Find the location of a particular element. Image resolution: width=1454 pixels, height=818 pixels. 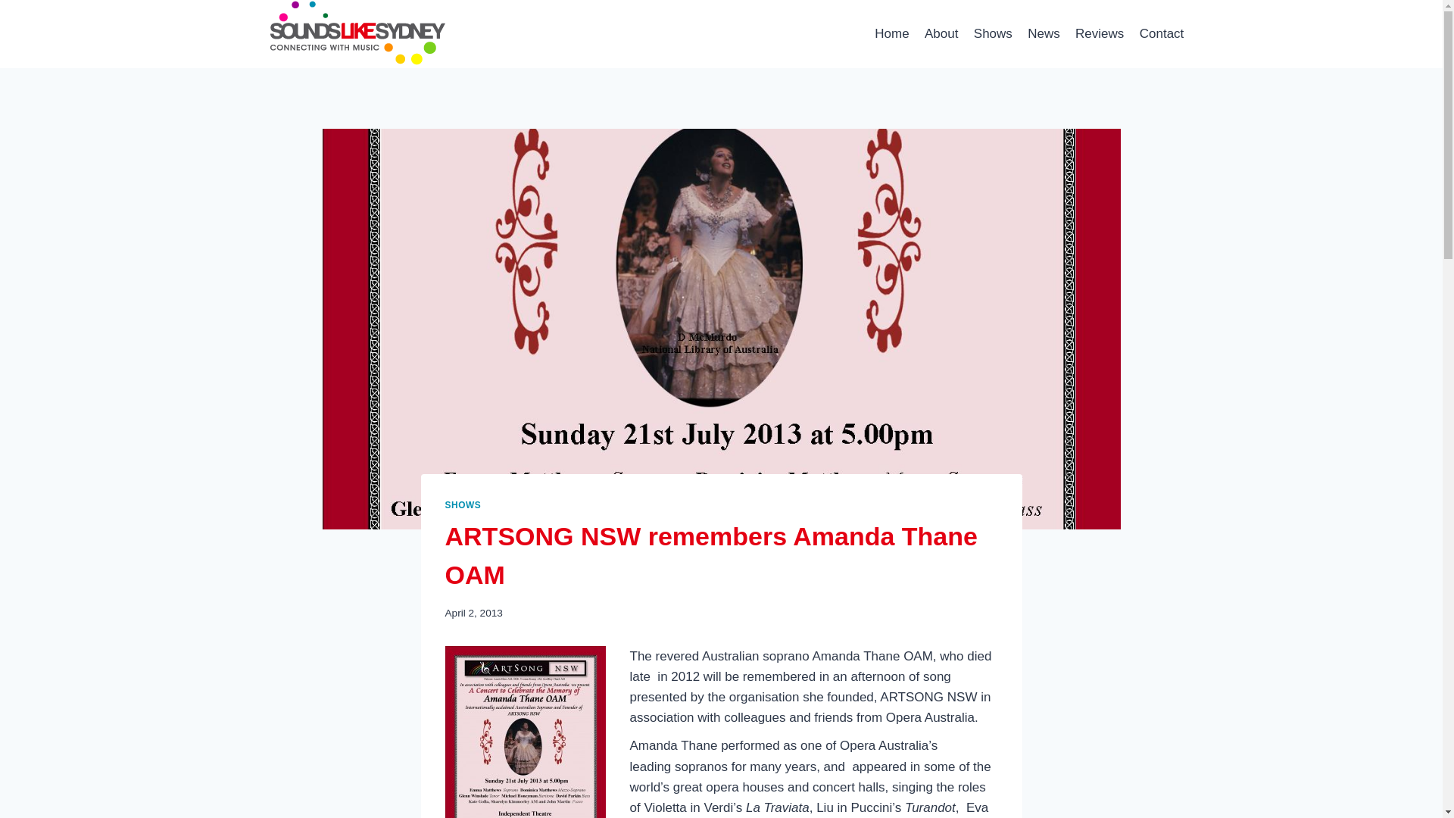

SHOWS is located at coordinates (463, 504).